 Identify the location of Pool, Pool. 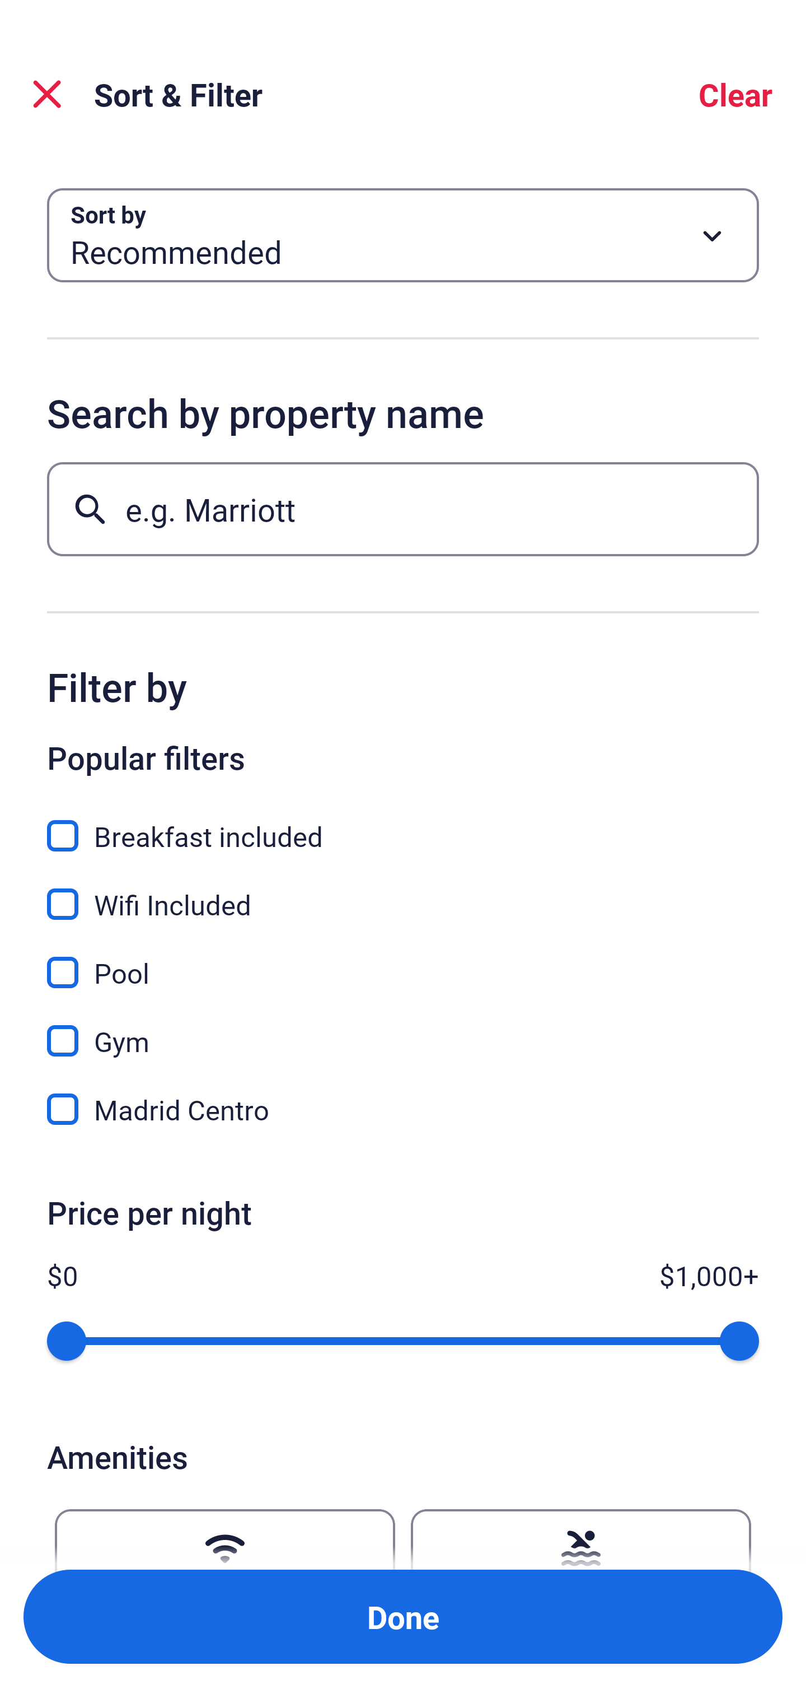
(403, 960).